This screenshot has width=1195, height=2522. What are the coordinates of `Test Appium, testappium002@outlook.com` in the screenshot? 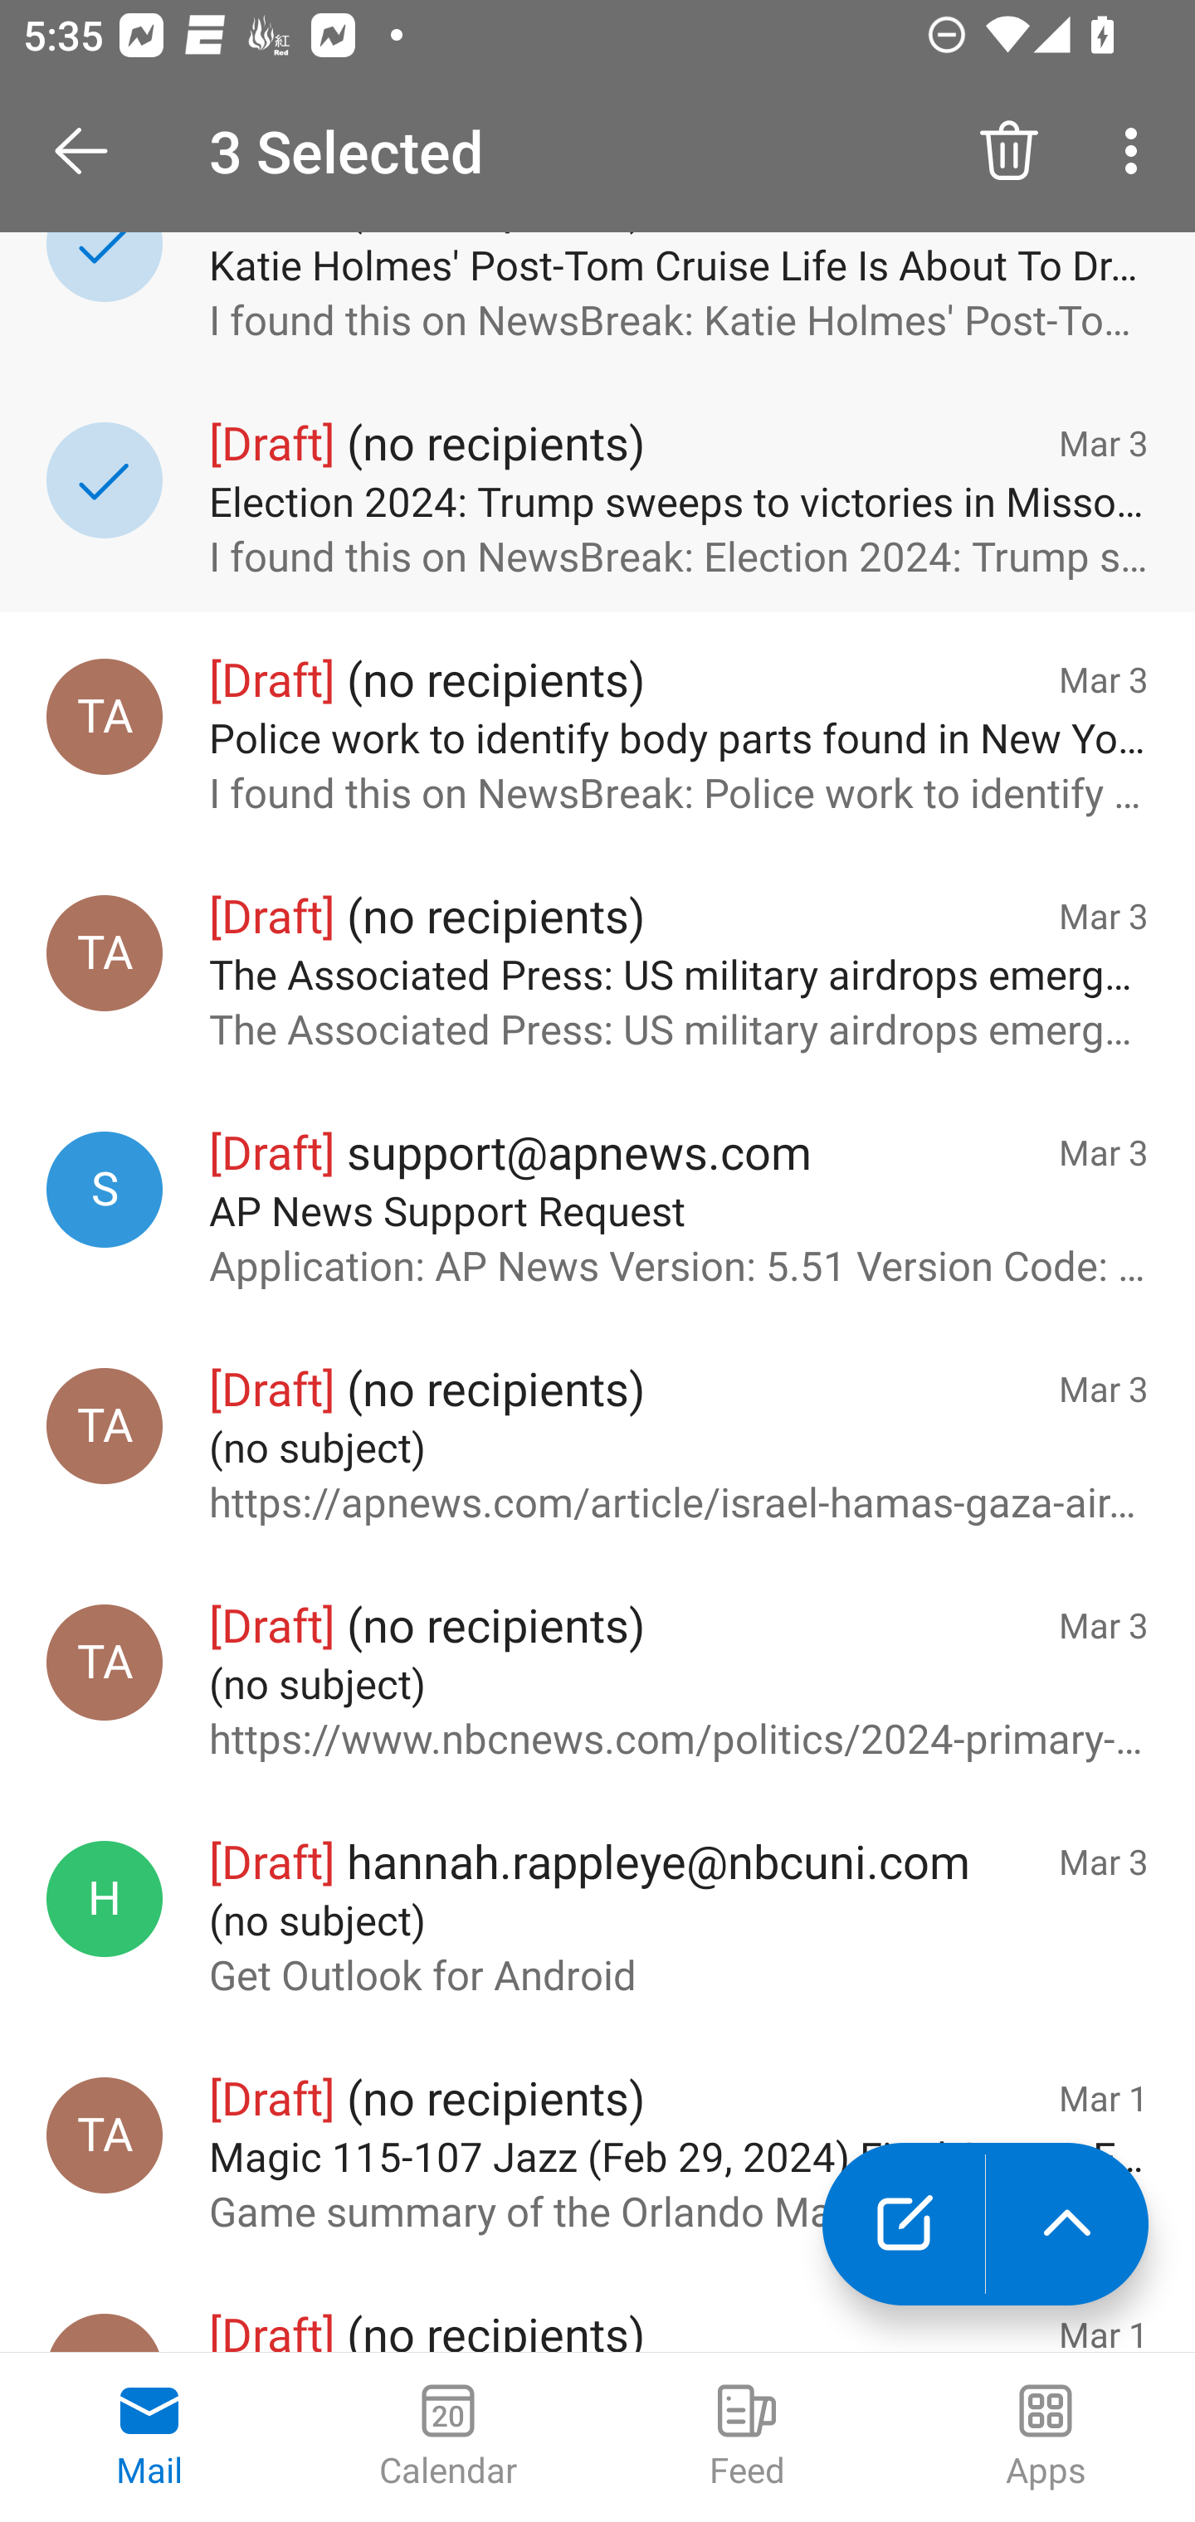 It's located at (105, 2135).